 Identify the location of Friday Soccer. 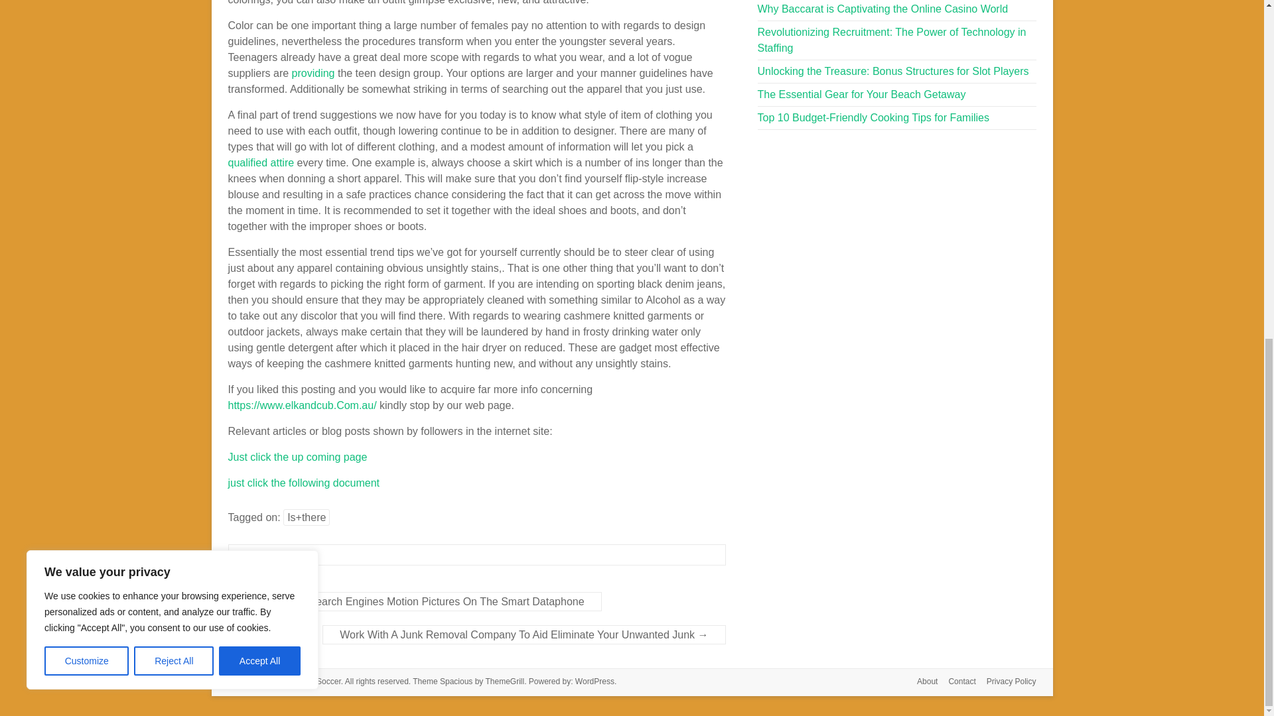
(316, 681).